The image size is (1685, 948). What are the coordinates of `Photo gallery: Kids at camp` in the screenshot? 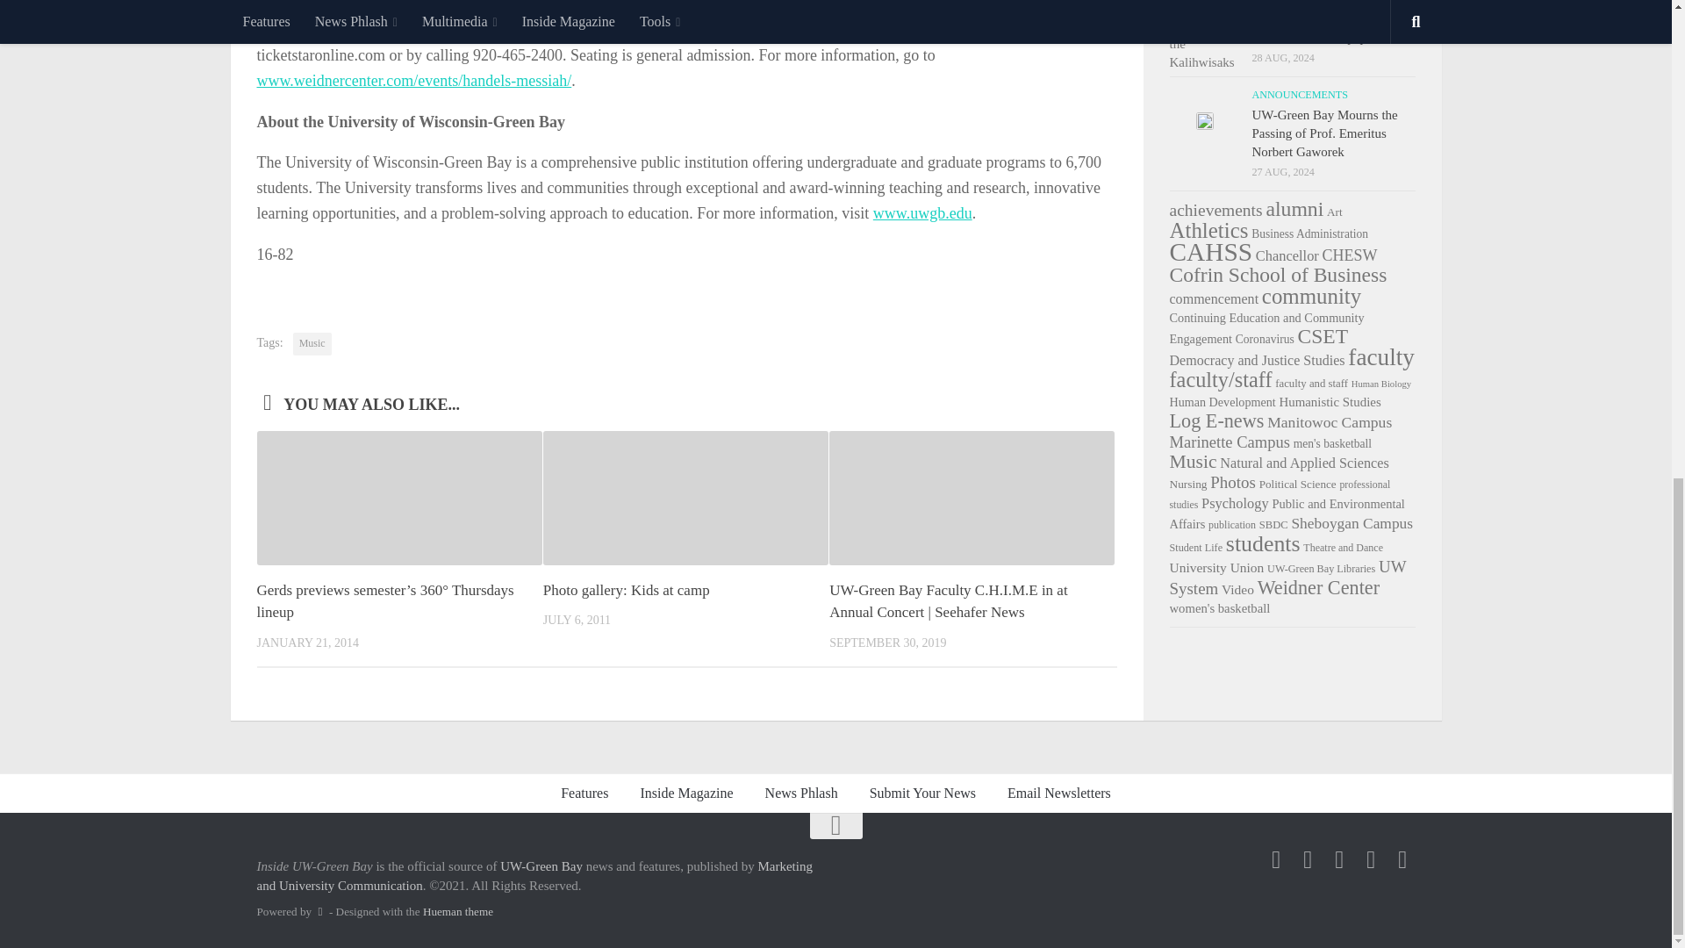 It's located at (626, 590).